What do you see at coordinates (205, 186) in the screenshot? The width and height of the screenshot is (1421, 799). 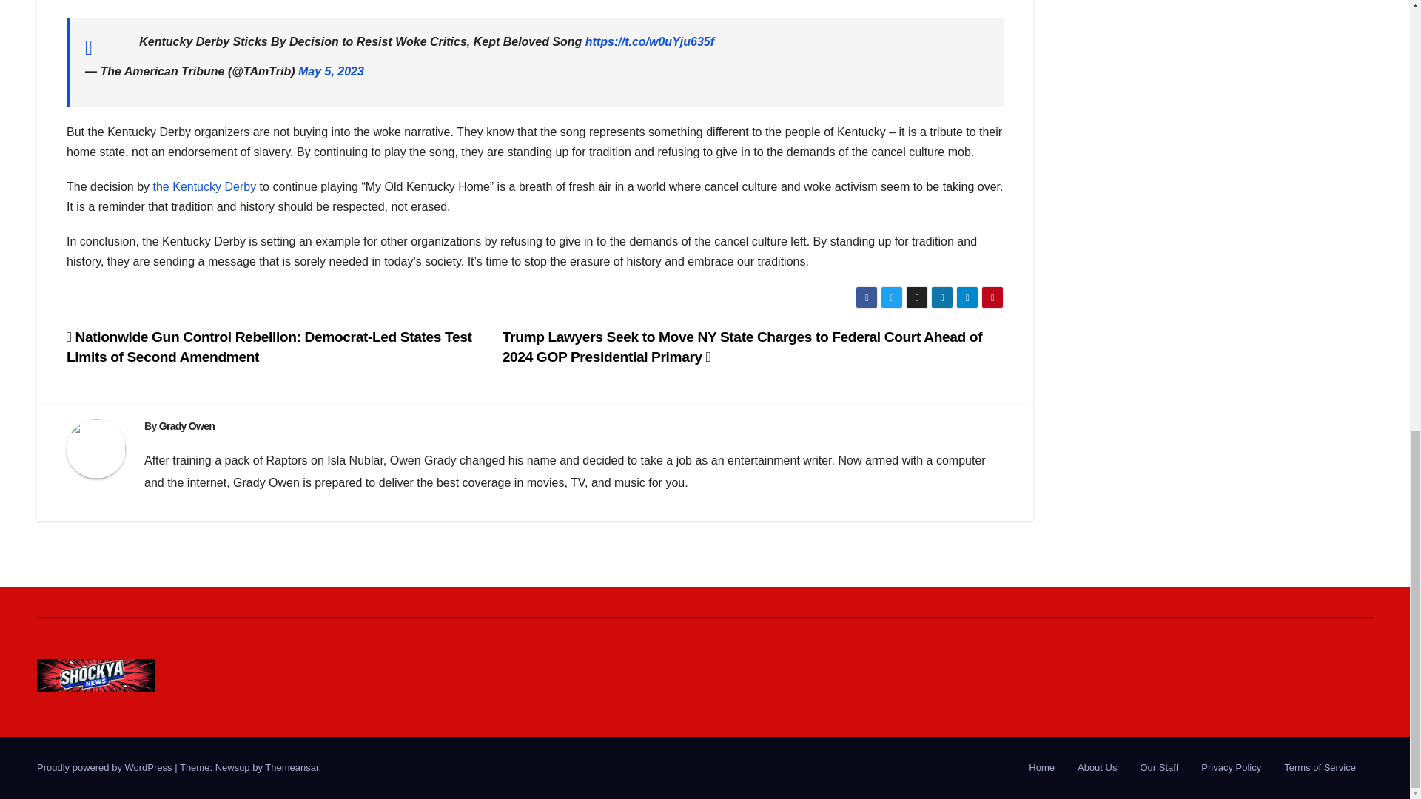 I see `the Kentucky Derby` at bounding box center [205, 186].